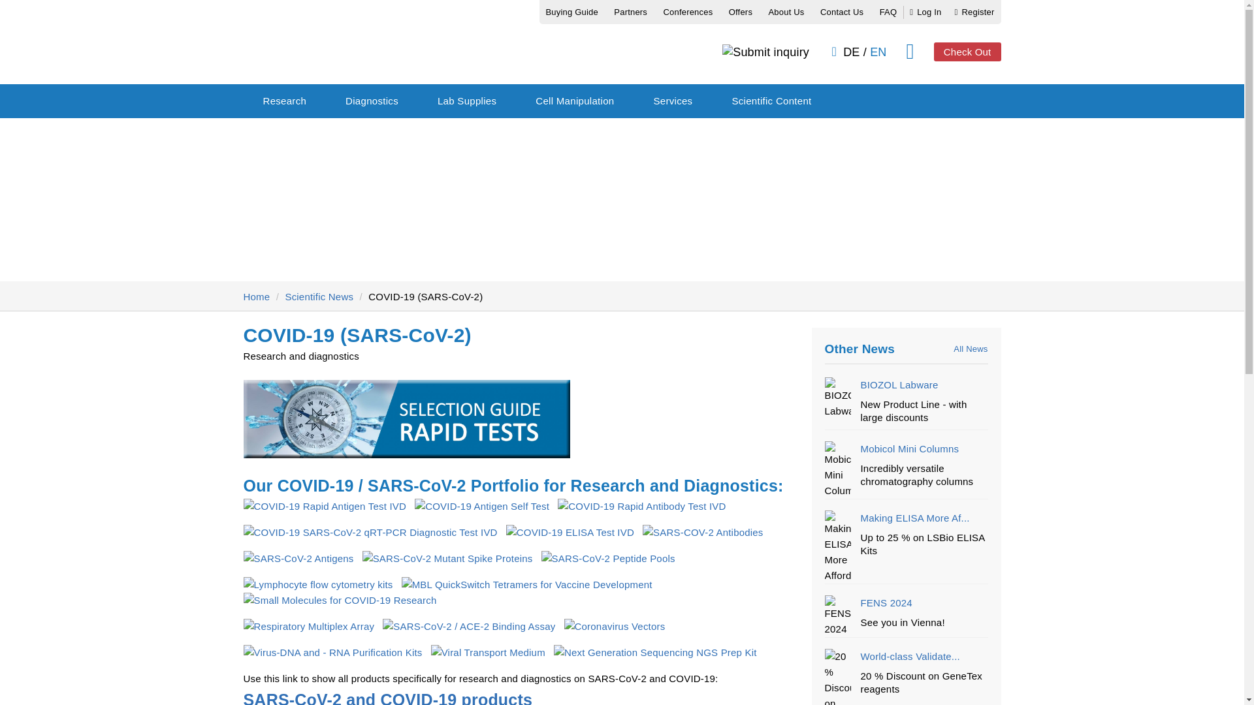 The image size is (1254, 705). I want to click on Contact Us, so click(841, 12).